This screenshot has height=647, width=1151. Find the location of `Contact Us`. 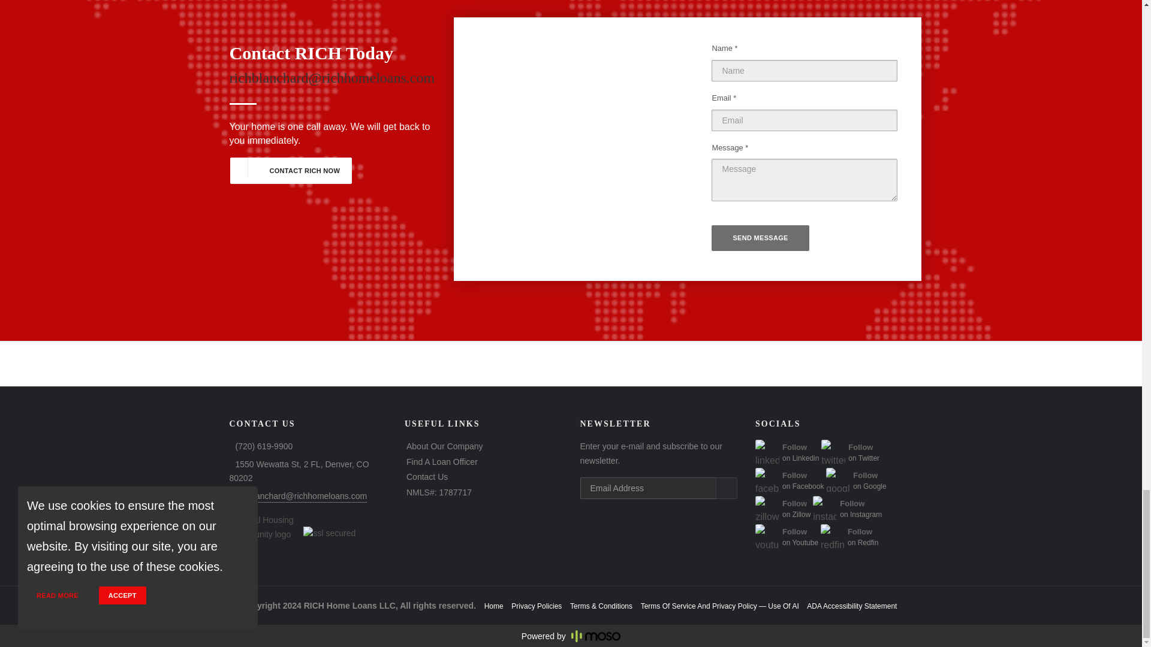

Contact Us is located at coordinates (427, 477).